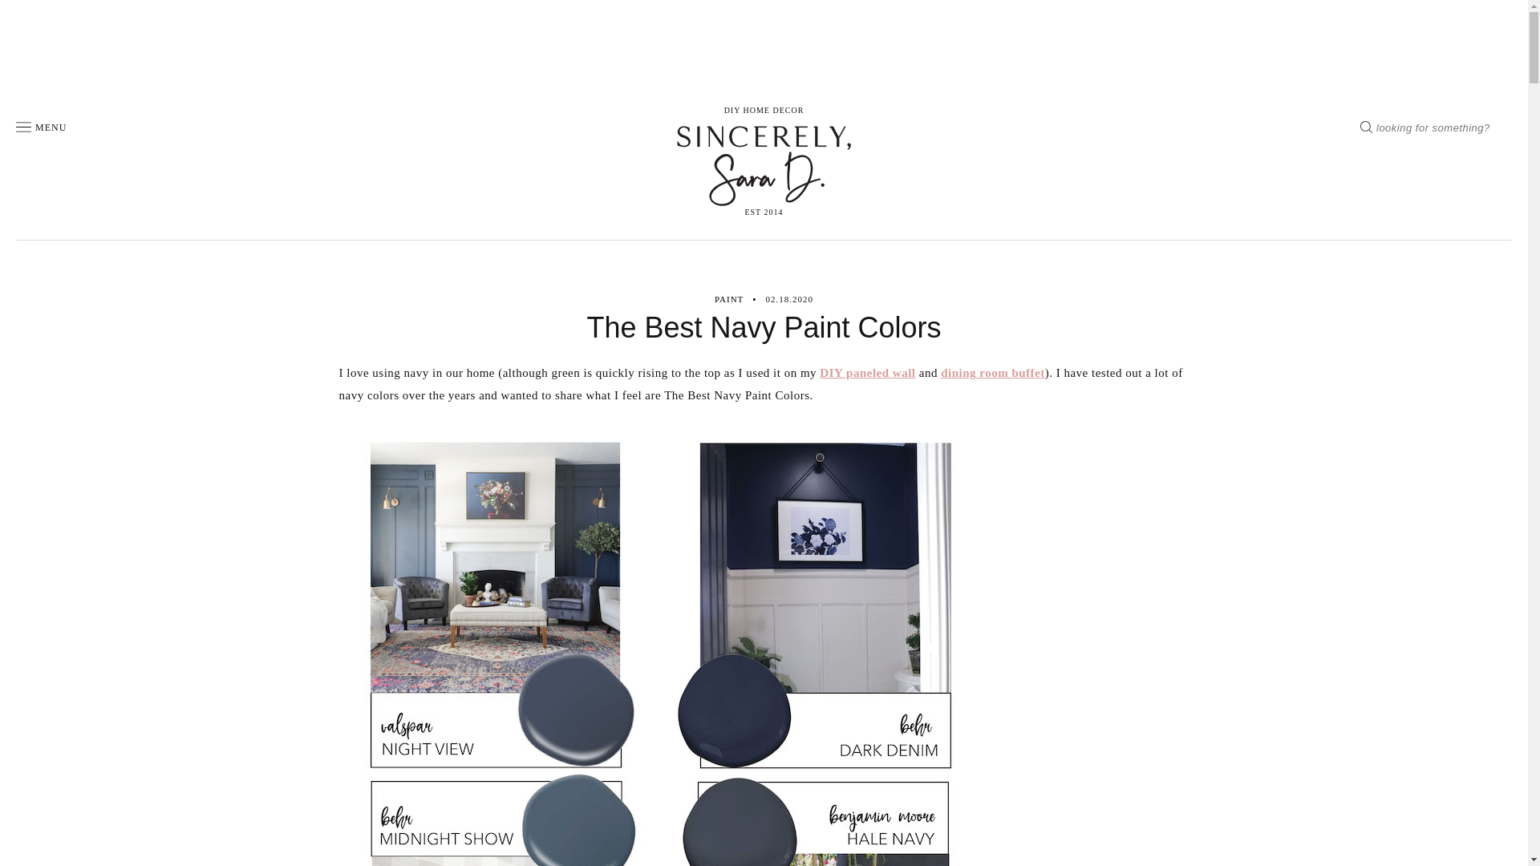 The height and width of the screenshot is (866, 1540). What do you see at coordinates (866, 372) in the screenshot?
I see `DIY paneled wall` at bounding box center [866, 372].